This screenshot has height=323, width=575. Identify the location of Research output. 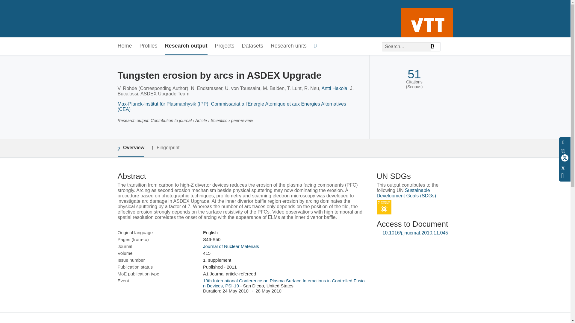
(186, 46).